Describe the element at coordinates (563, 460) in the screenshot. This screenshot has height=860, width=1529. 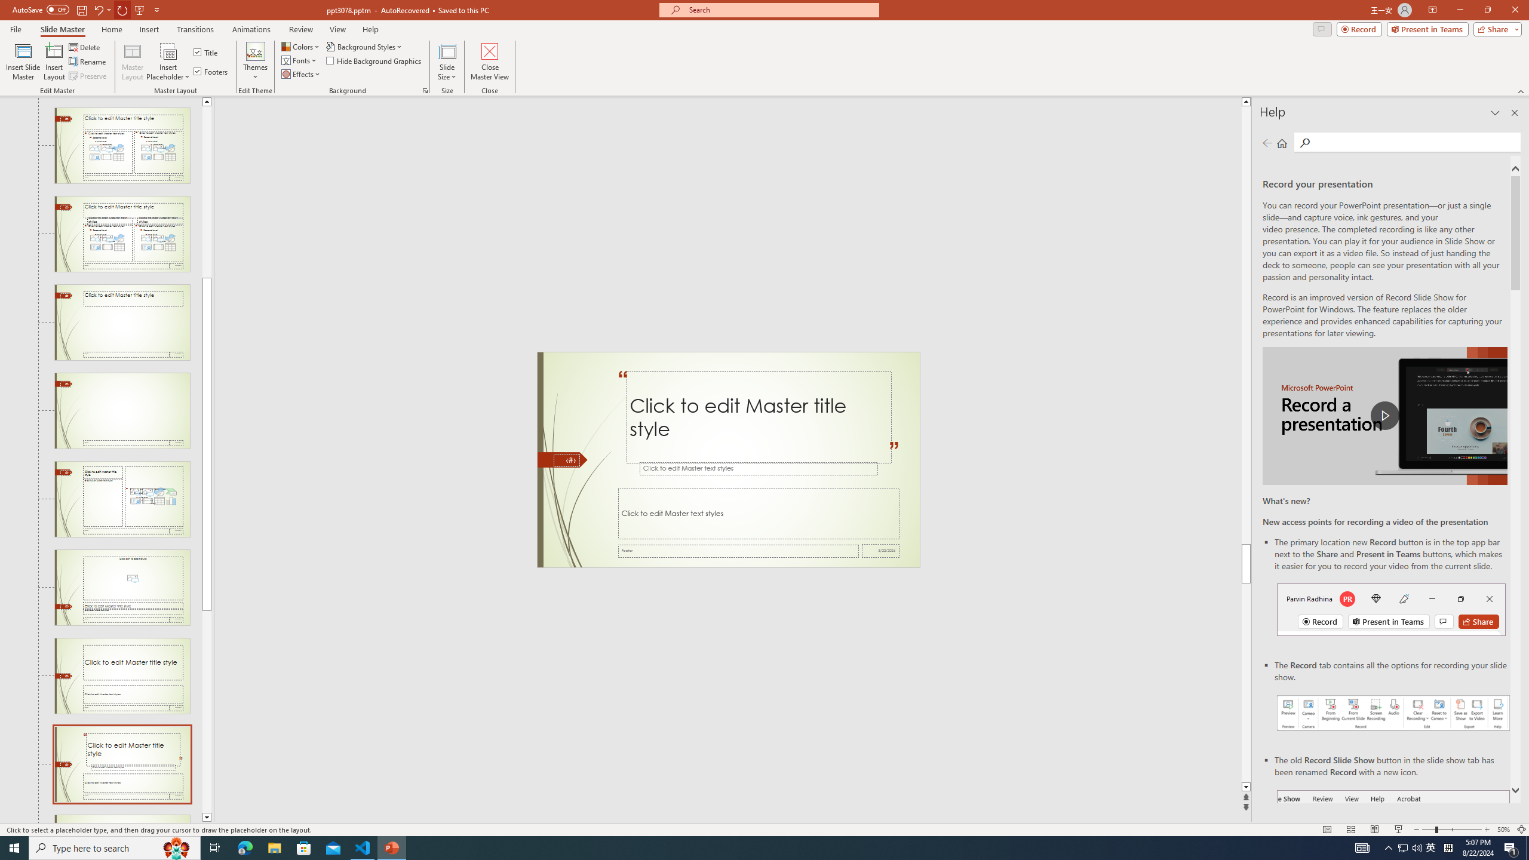
I see `Freeform 11` at that location.